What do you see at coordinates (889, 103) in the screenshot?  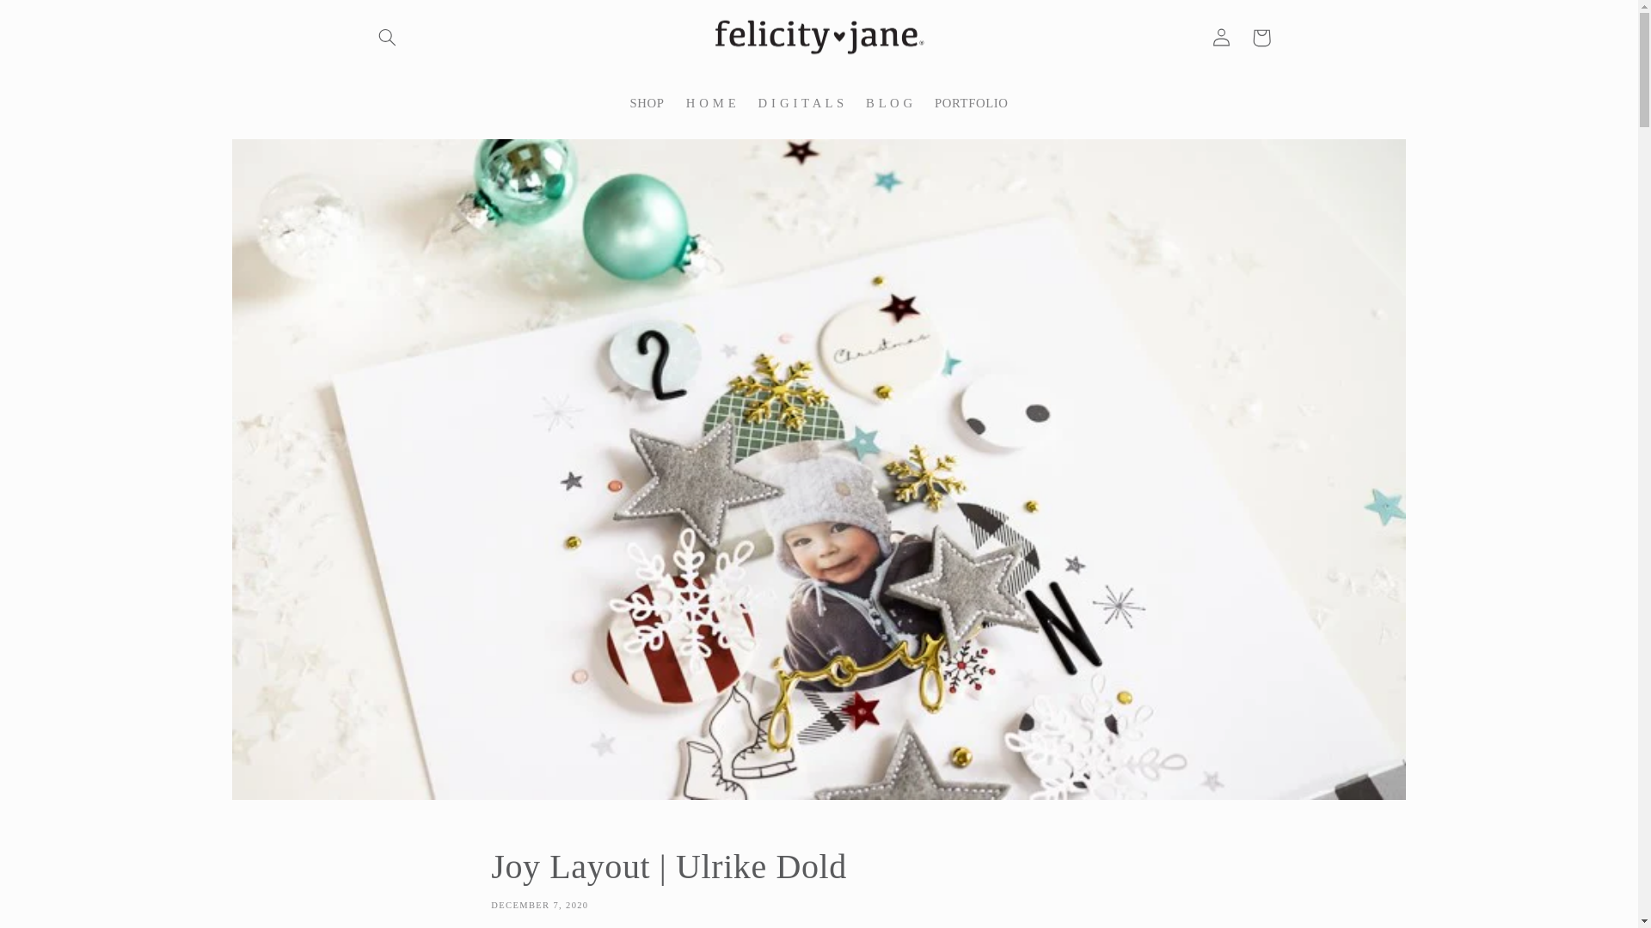 I see `B L O G` at bounding box center [889, 103].